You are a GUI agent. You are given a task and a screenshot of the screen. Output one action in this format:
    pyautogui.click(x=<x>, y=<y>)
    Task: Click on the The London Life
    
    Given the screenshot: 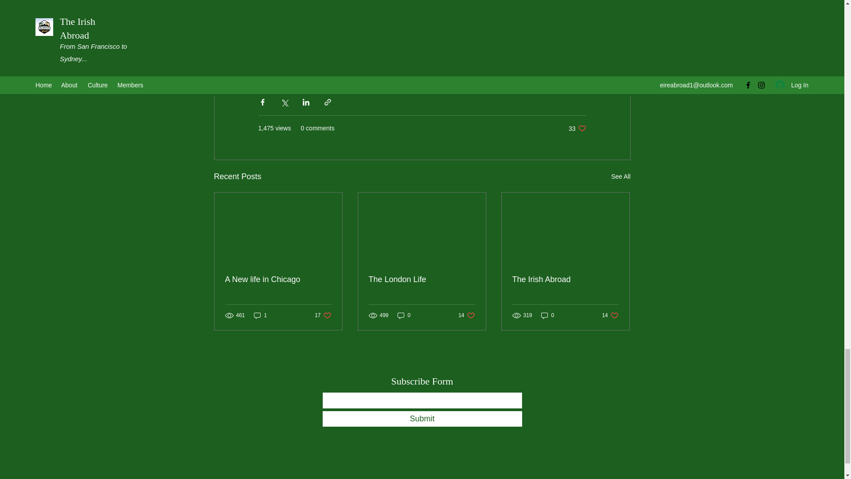 What is the action you would take?
    pyautogui.click(x=422, y=279)
    